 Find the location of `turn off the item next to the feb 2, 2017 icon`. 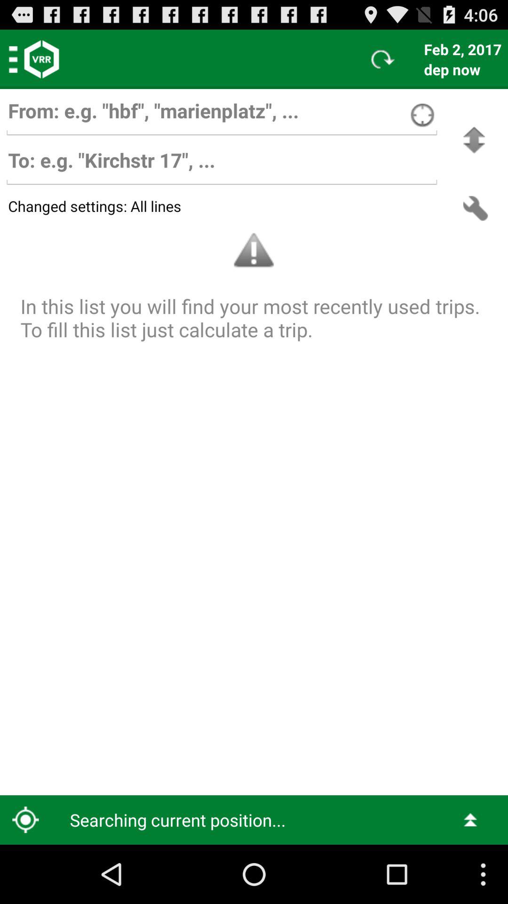

turn off the item next to the feb 2, 2017 icon is located at coordinates (383, 59).